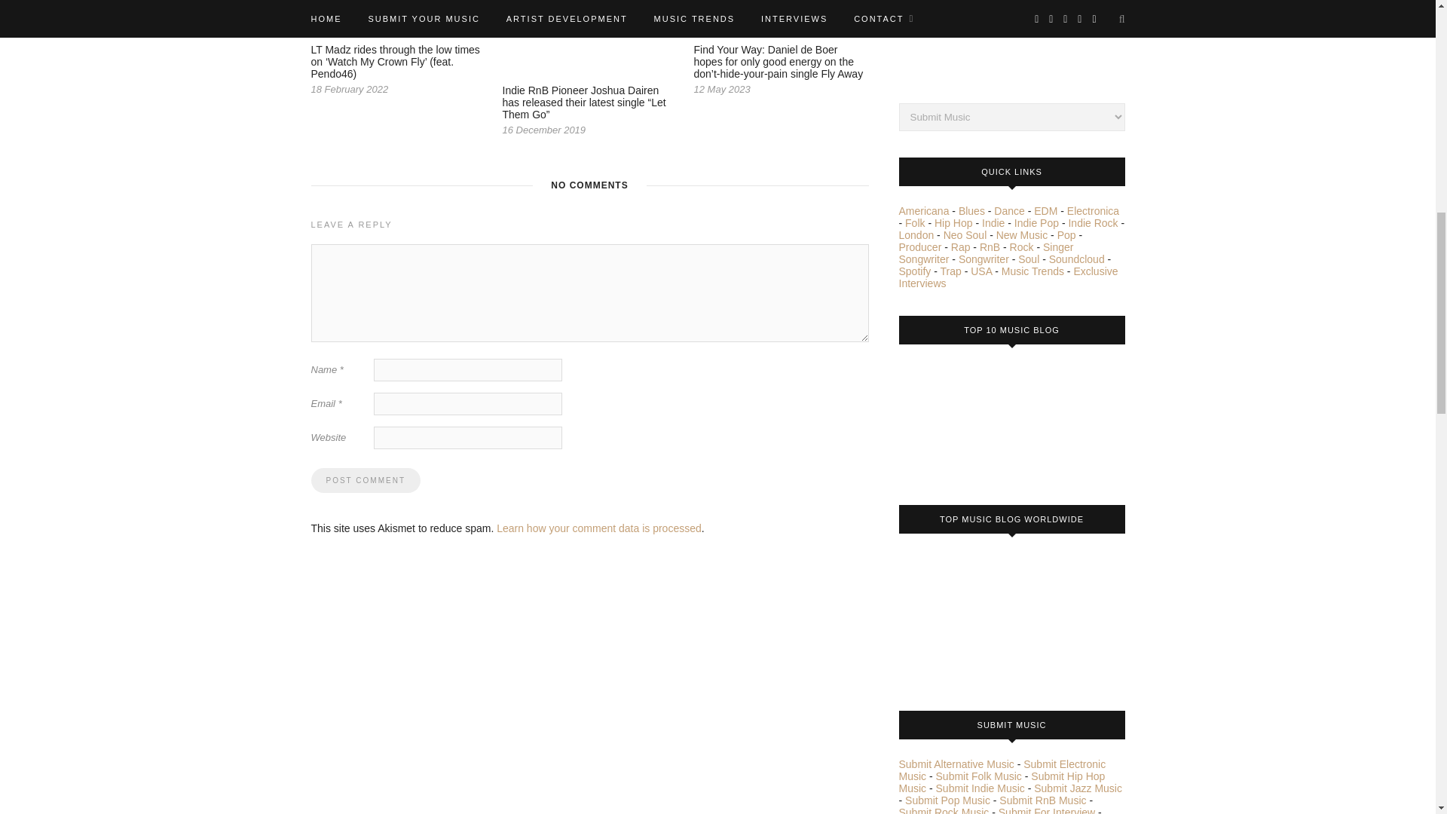 This screenshot has width=1447, height=814. Describe the element at coordinates (916, 234) in the screenshot. I see `London` at that location.